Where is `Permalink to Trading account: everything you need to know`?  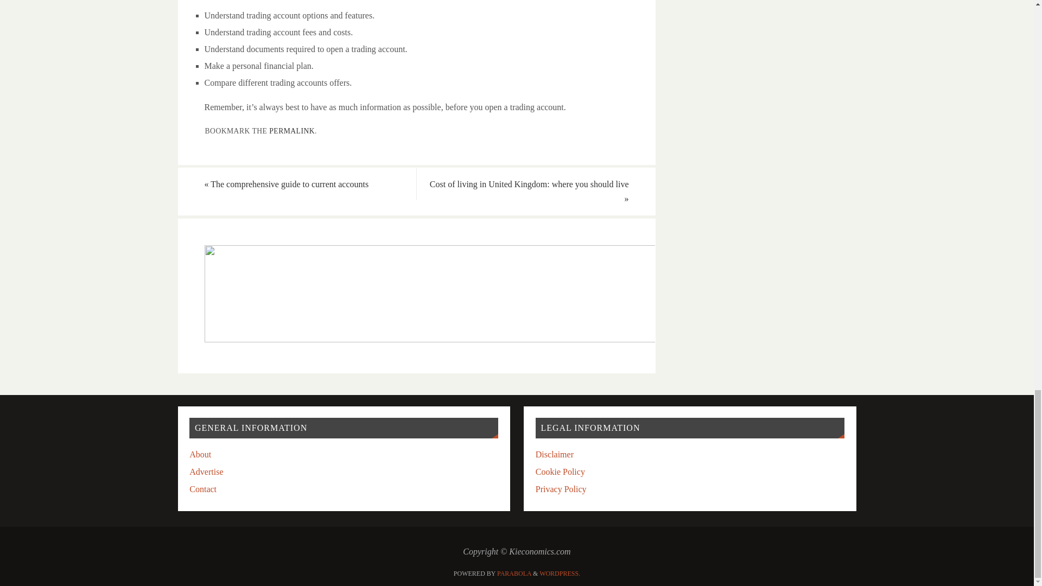
Permalink to Trading account: everything you need to know is located at coordinates (291, 131).